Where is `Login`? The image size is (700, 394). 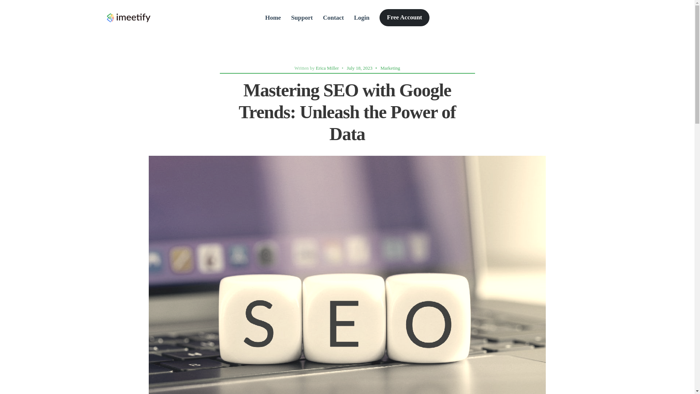
Login is located at coordinates (362, 18).